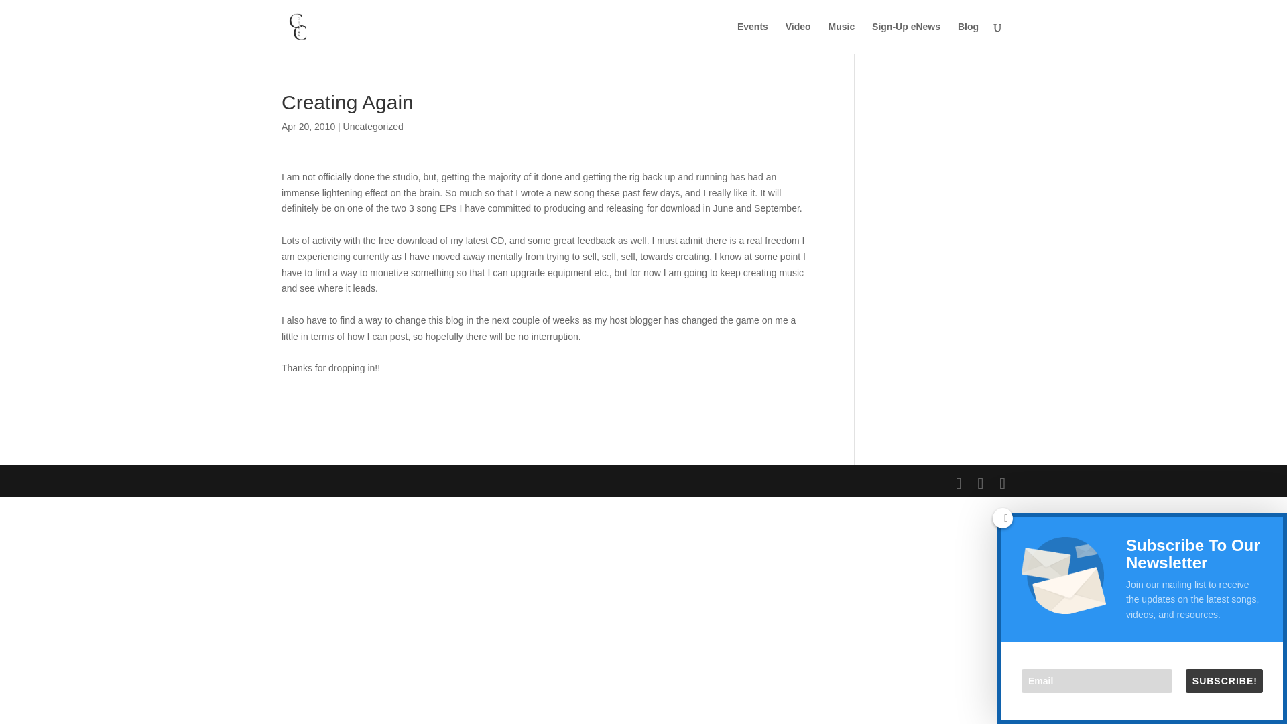  Describe the element at coordinates (906, 38) in the screenshot. I see `Sign-Up eNews` at that location.